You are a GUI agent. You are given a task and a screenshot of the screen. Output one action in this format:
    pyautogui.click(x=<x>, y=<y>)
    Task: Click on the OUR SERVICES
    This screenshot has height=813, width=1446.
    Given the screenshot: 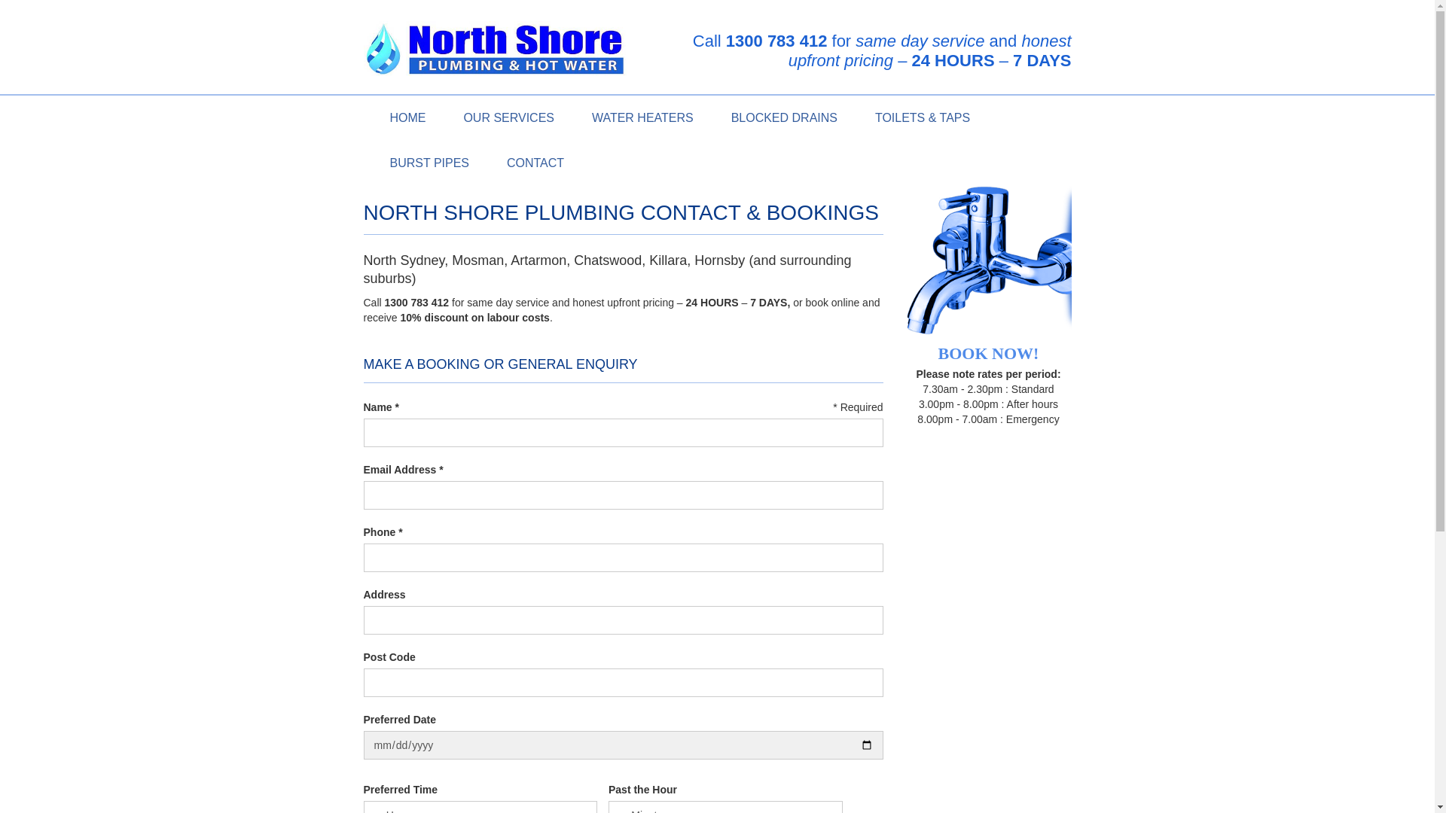 What is the action you would take?
    pyautogui.click(x=509, y=117)
    